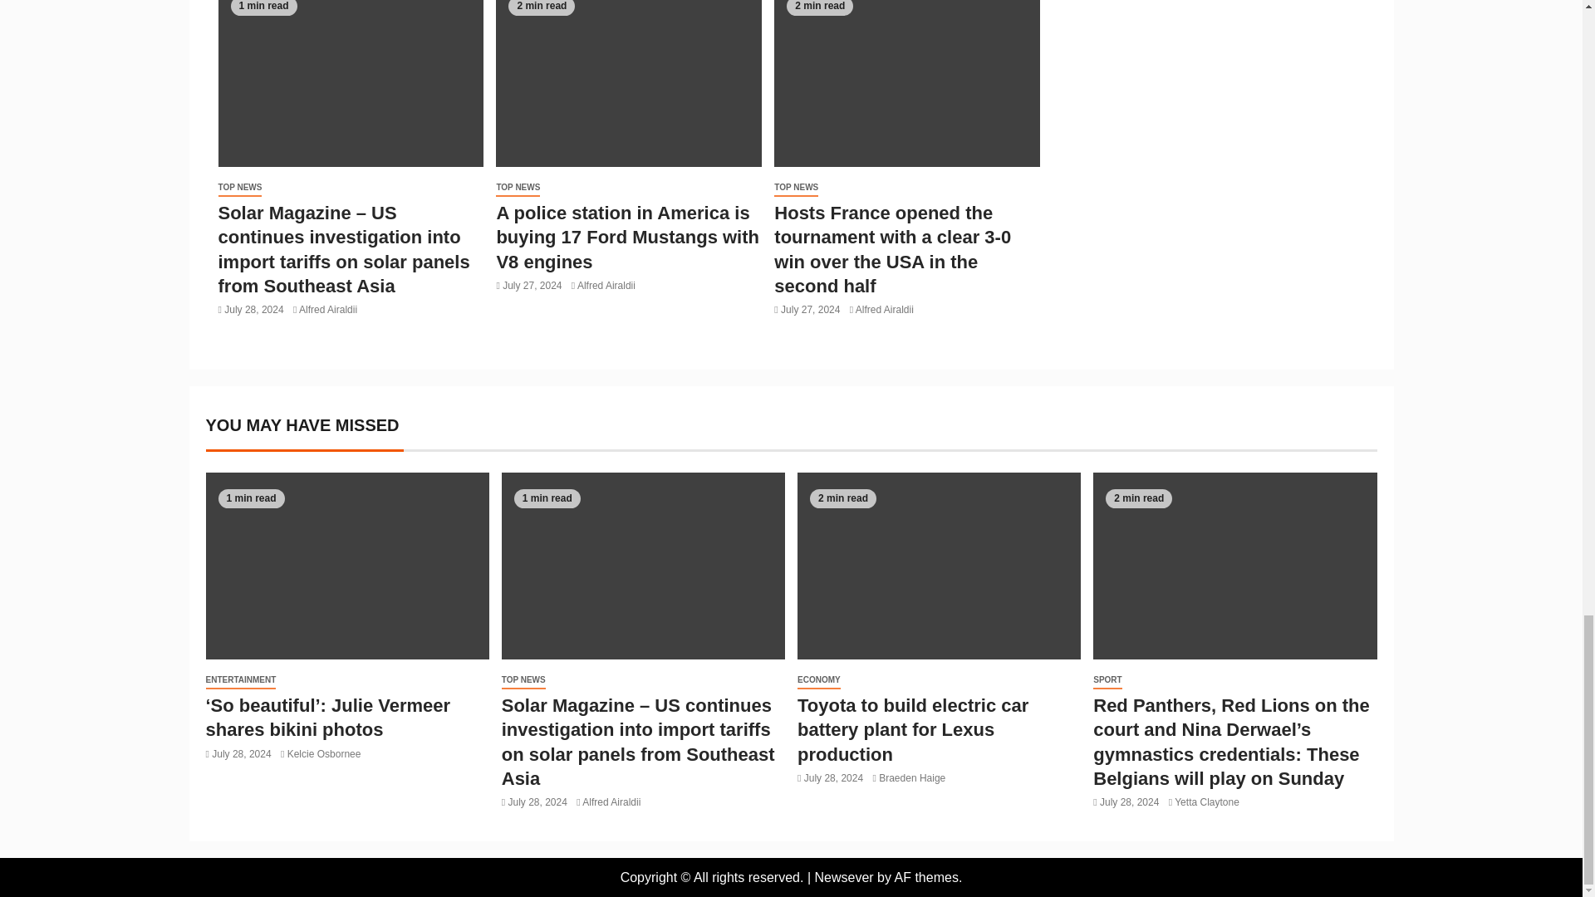  What do you see at coordinates (796, 188) in the screenshot?
I see `TOP NEWS` at bounding box center [796, 188].